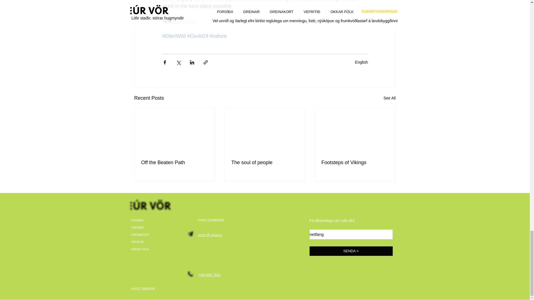 The image size is (534, 300). What do you see at coordinates (185, 21) in the screenshot?
I see `Ellen Wild` at bounding box center [185, 21].